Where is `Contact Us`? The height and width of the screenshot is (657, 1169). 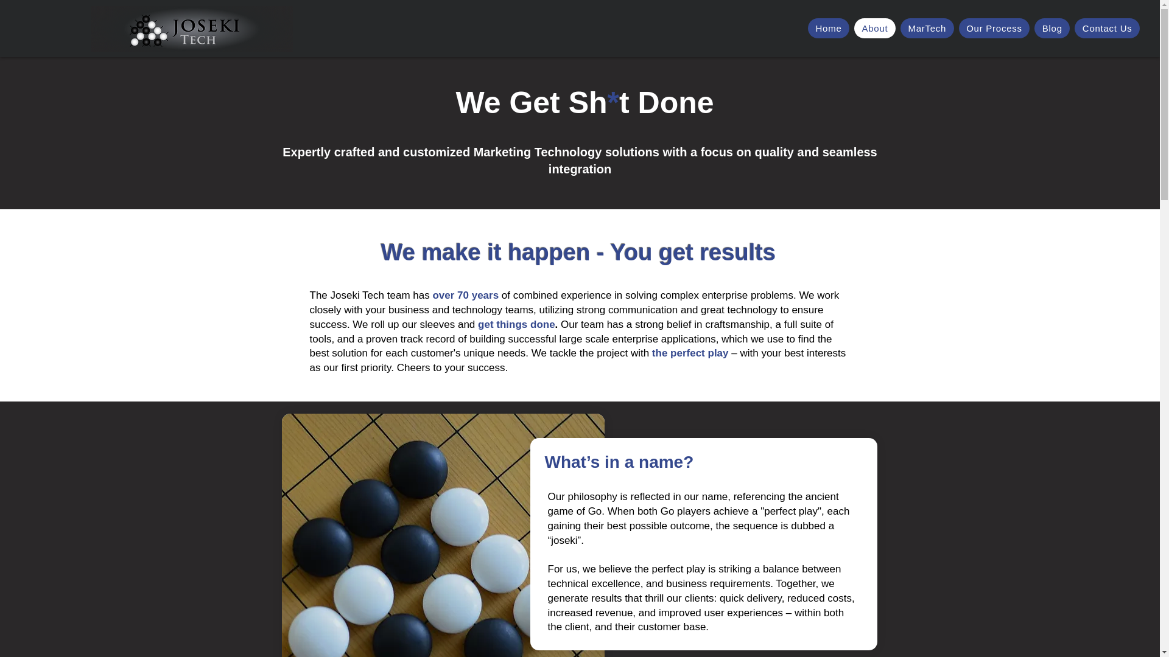
Contact Us is located at coordinates (1107, 28).